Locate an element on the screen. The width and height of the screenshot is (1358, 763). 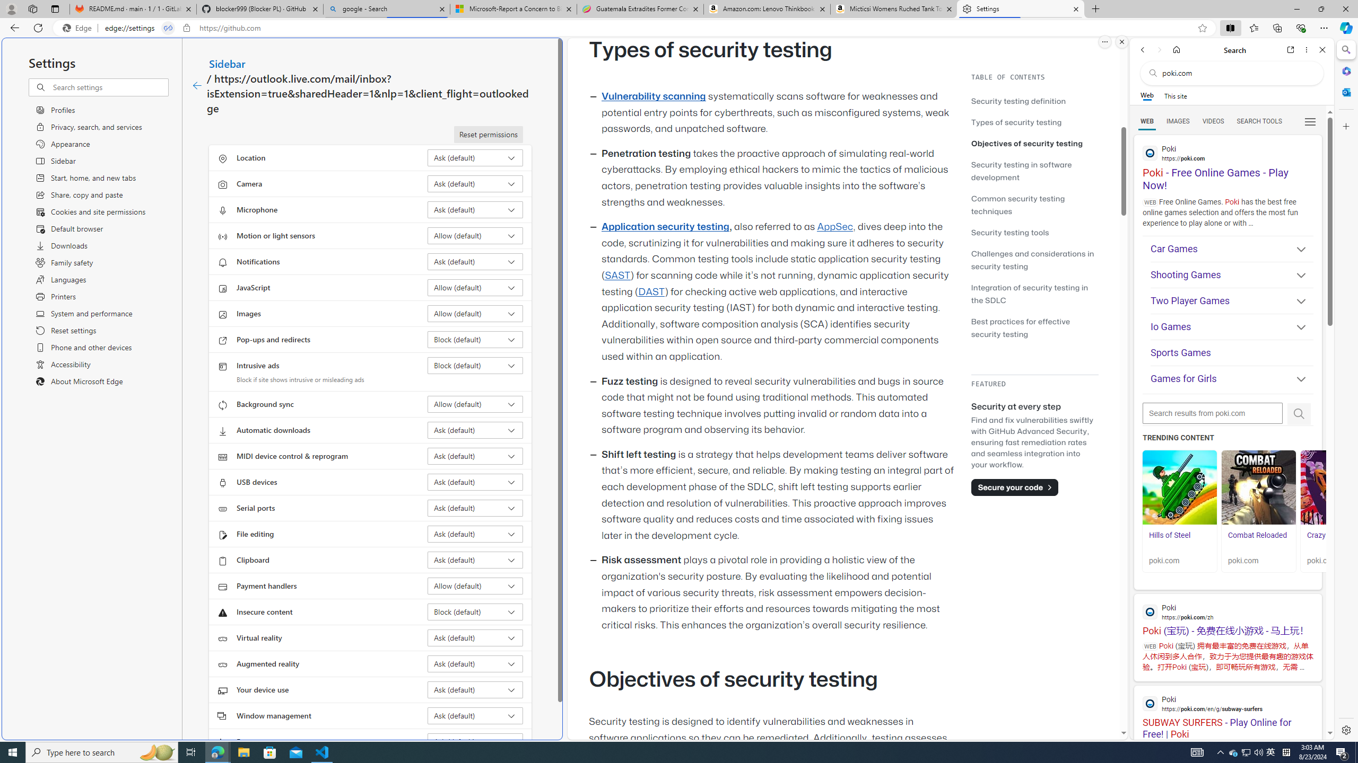
Open link in new tab is located at coordinates (1291, 50).